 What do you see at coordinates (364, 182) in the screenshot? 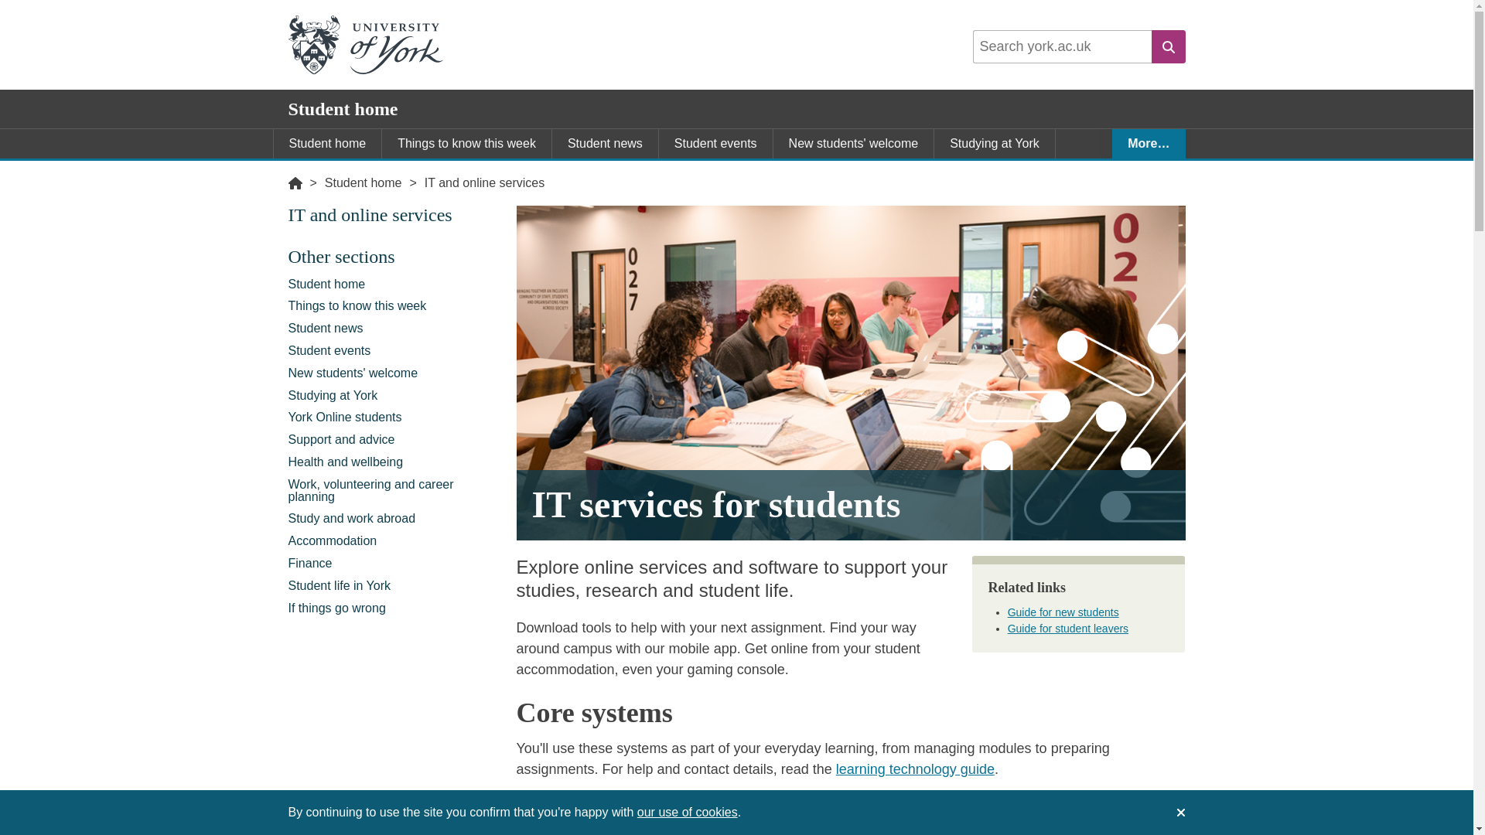
I see `Student home` at bounding box center [364, 182].